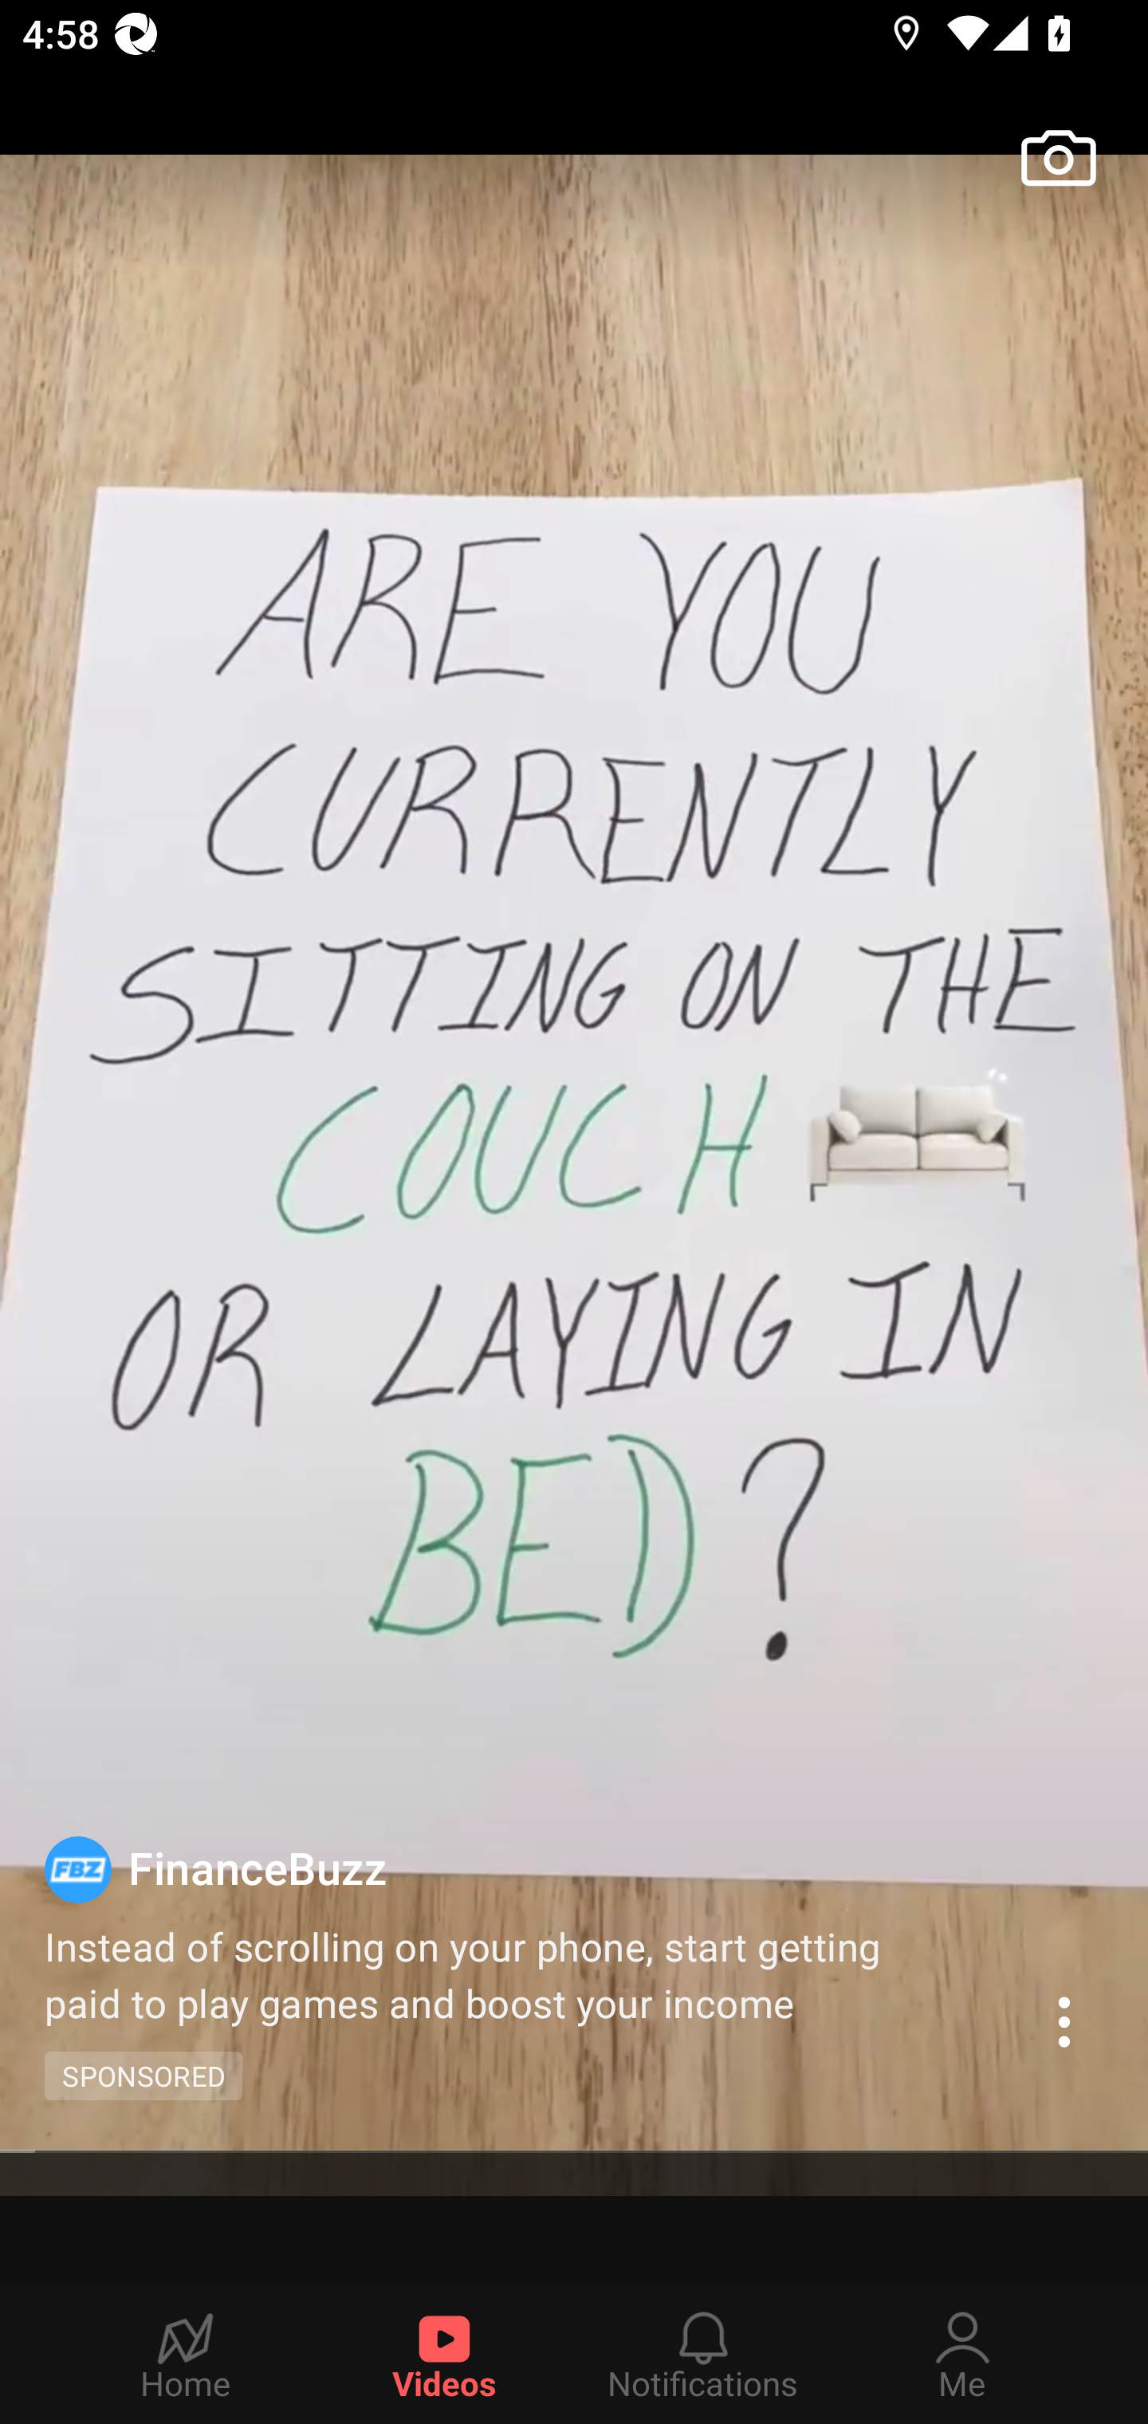 This screenshot has width=1148, height=2424. Describe the element at coordinates (703, 2354) in the screenshot. I see `Notifications` at that location.